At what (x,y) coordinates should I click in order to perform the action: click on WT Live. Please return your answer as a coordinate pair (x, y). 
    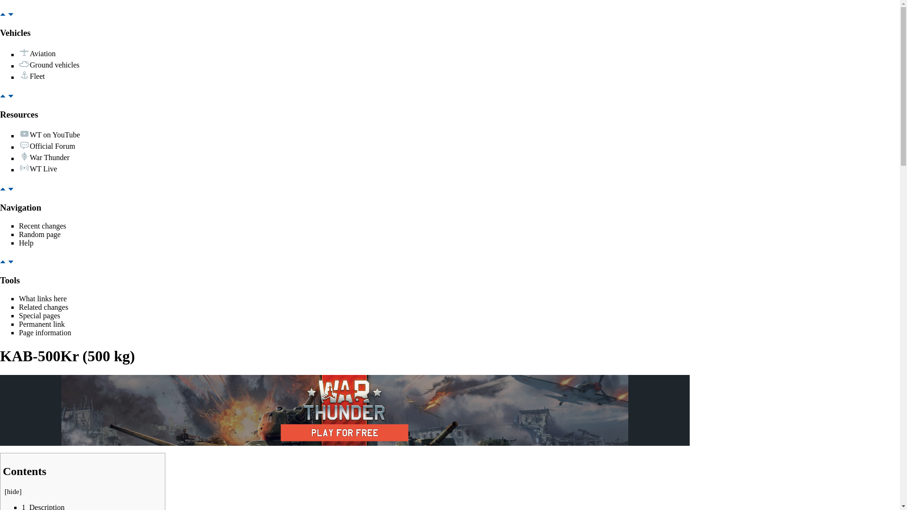
    Looking at the image, I should click on (43, 169).